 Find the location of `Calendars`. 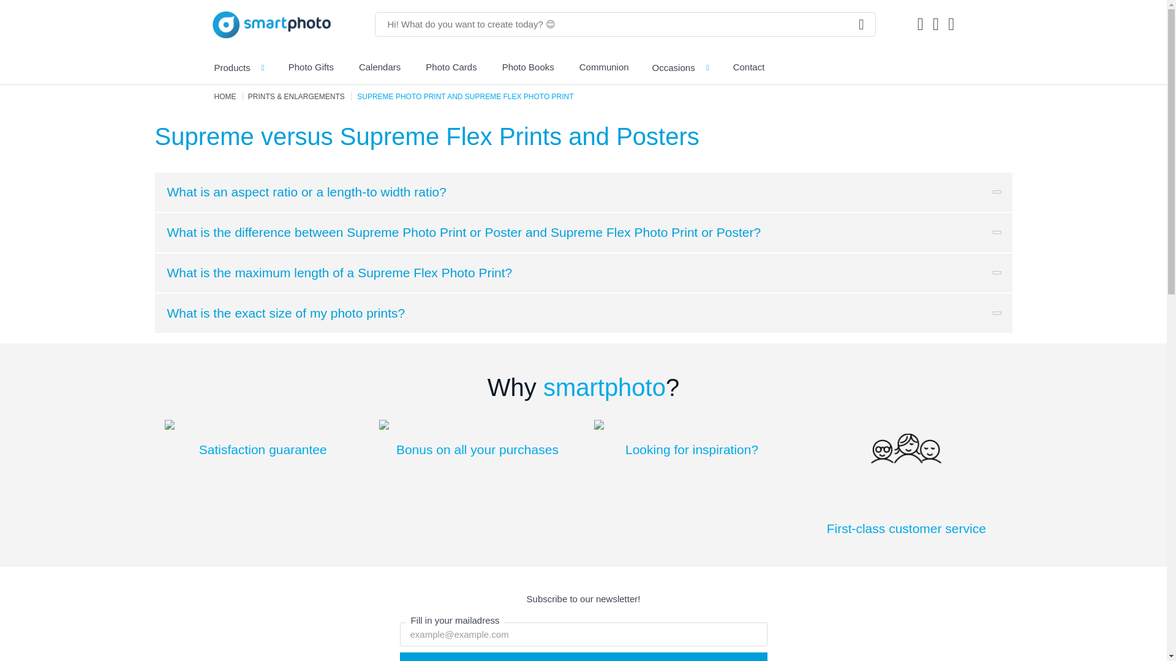

Calendars is located at coordinates (379, 67).